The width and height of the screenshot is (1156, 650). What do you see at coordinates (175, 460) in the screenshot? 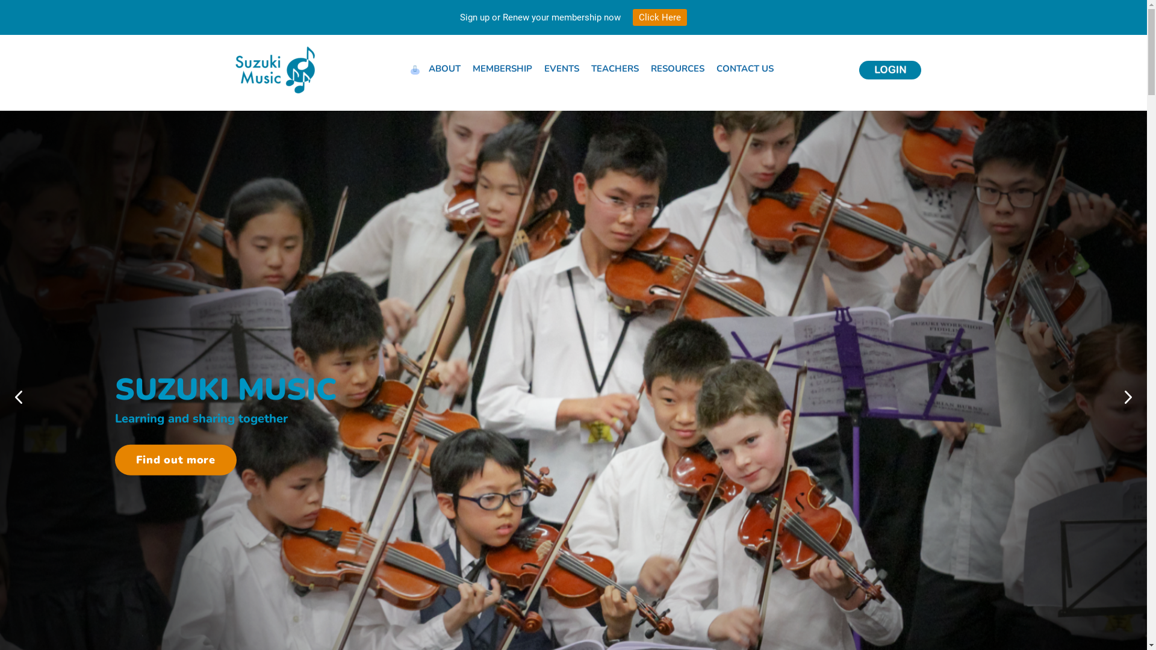
I see `Find out more` at bounding box center [175, 460].